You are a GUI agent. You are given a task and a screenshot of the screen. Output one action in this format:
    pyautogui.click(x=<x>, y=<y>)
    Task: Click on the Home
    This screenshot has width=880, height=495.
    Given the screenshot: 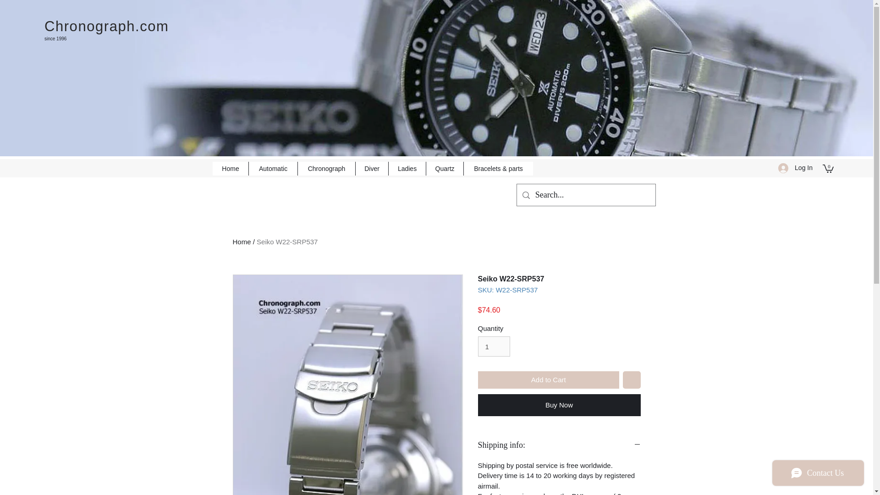 What is the action you would take?
    pyautogui.click(x=242, y=242)
    